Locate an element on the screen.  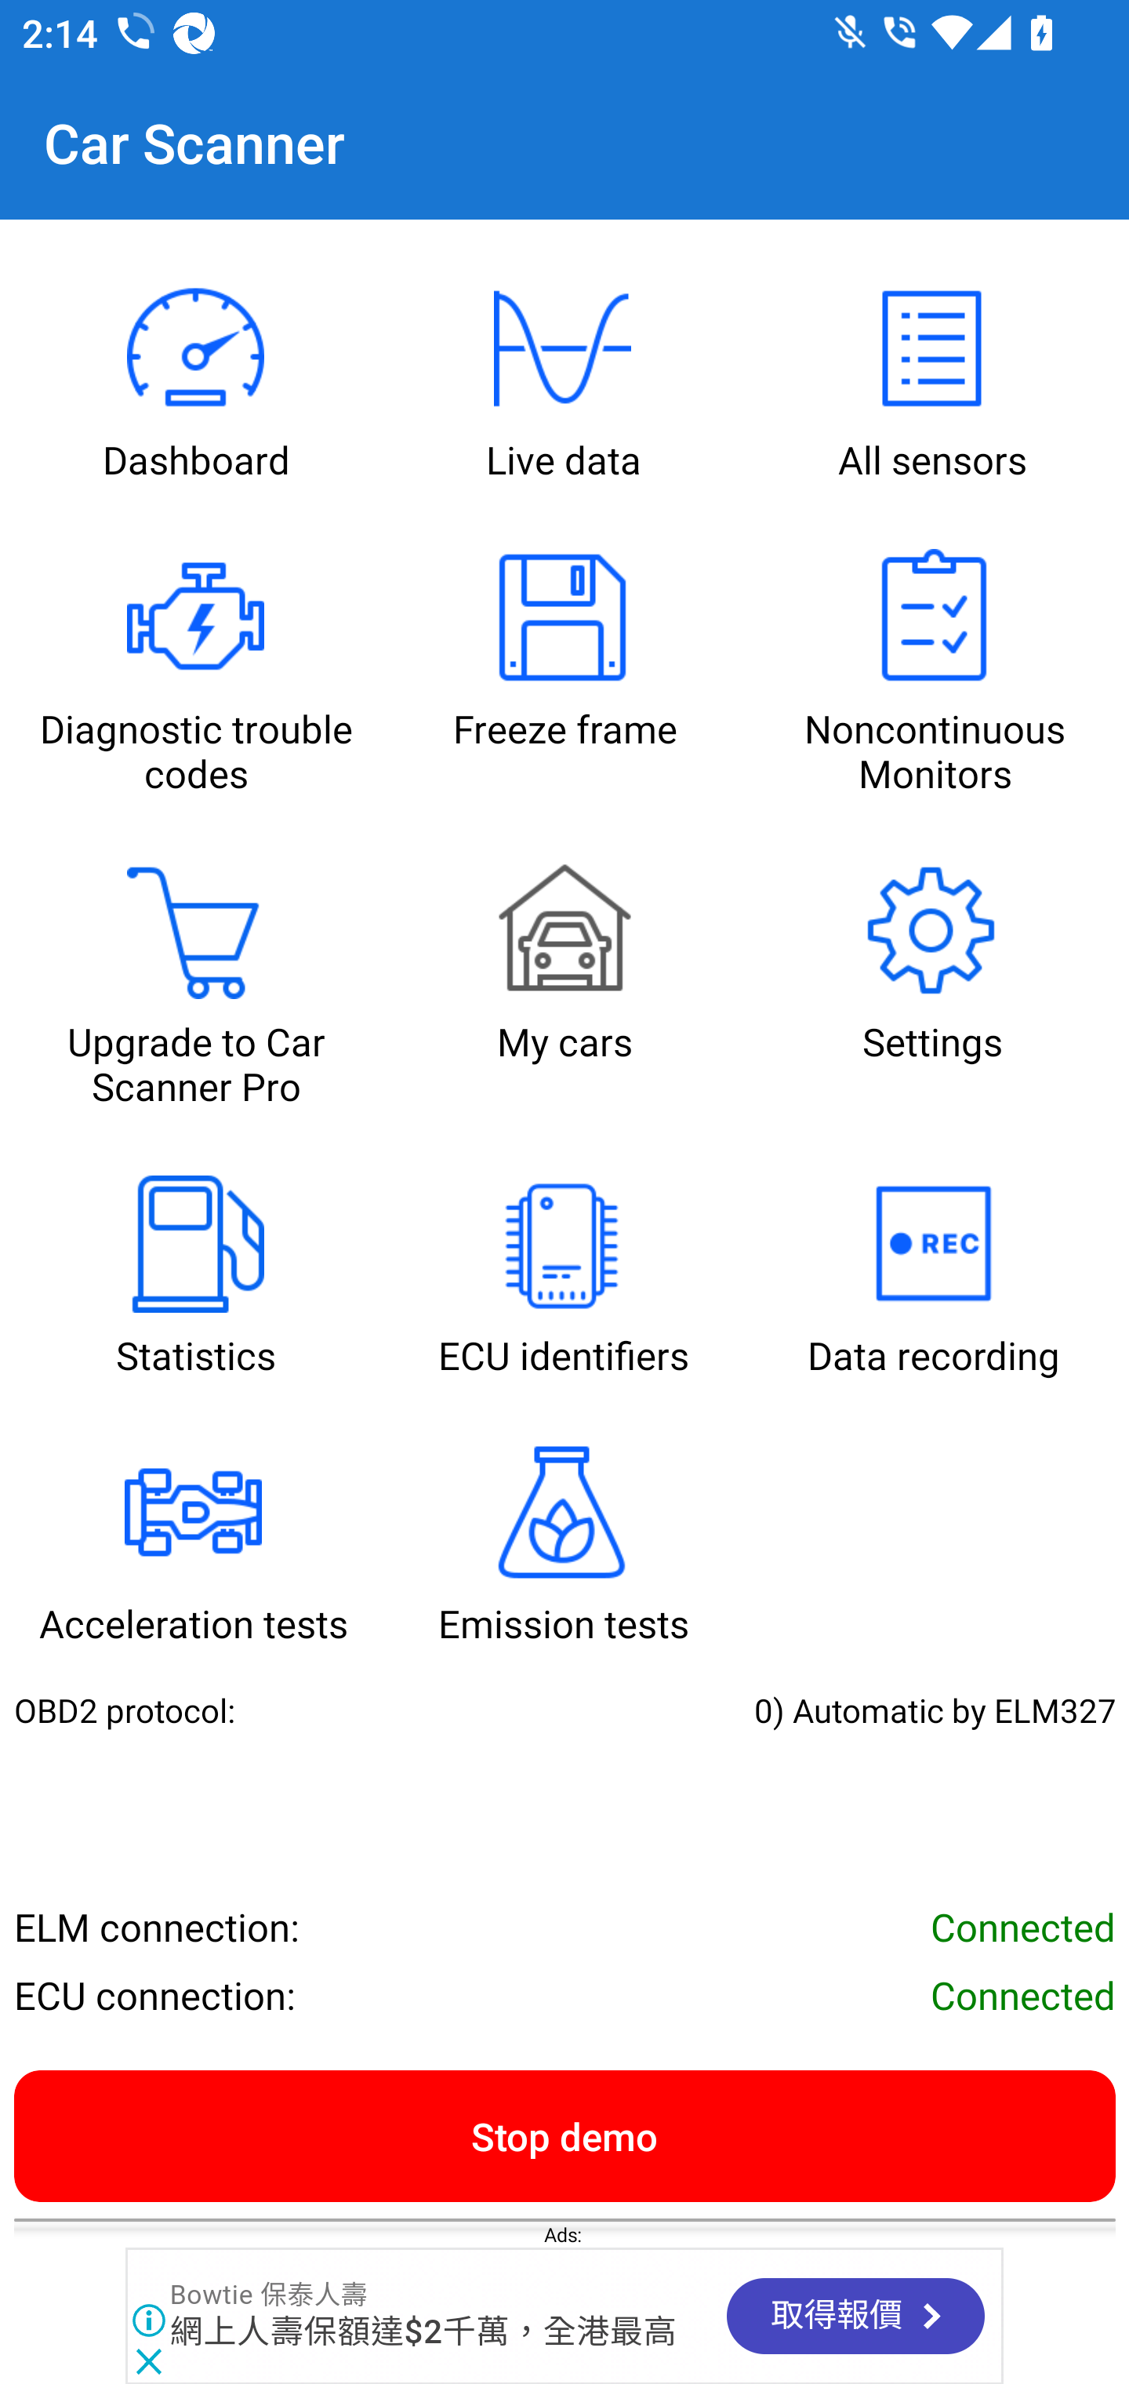
Stop demo is located at coordinates (564, 2135).